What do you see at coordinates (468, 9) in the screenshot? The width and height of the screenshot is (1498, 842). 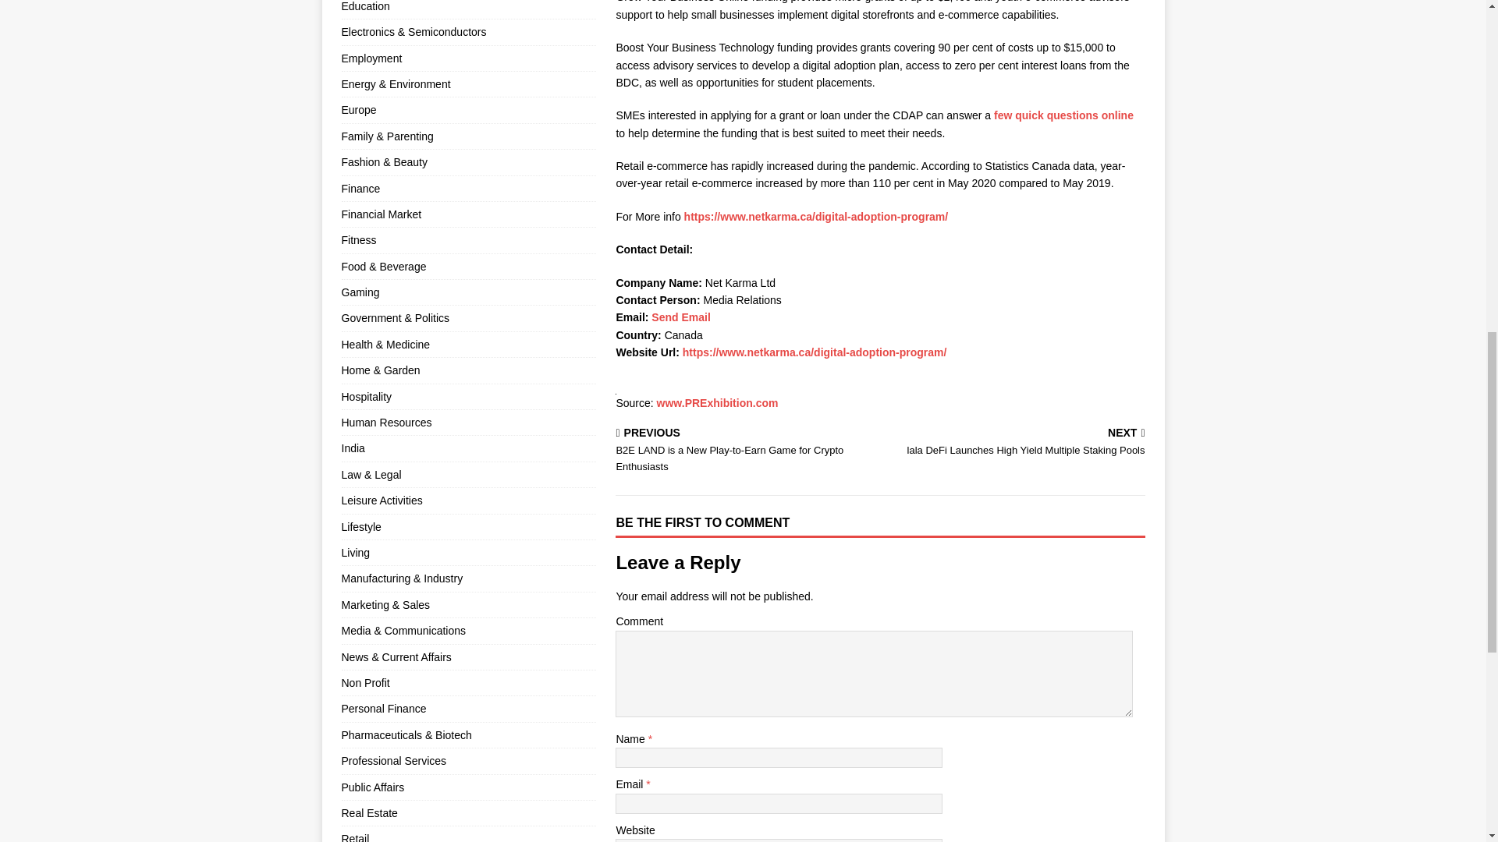 I see `Education` at bounding box center [468, 9].